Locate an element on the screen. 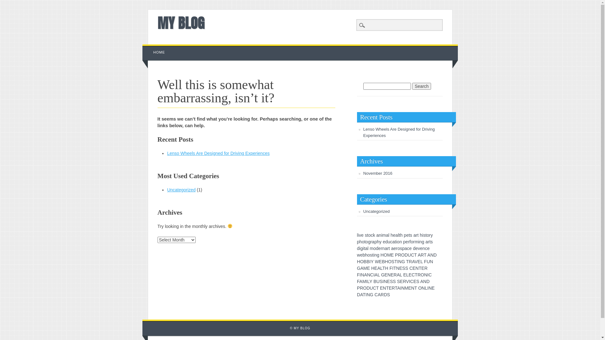 This screenshot has height=340, width=605. I is located at coordinates (383, 281).